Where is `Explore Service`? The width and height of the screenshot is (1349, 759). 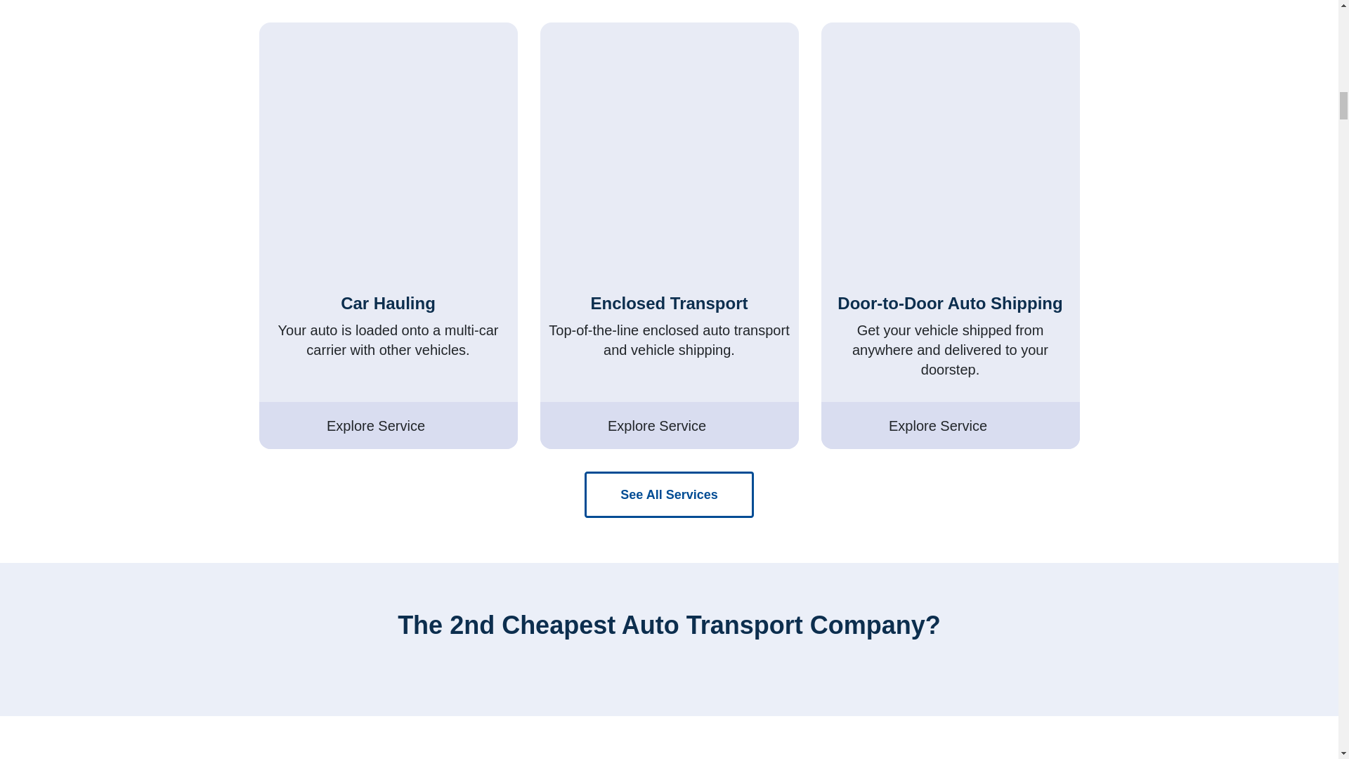
Explore Service is located at coordinates (950, 426).